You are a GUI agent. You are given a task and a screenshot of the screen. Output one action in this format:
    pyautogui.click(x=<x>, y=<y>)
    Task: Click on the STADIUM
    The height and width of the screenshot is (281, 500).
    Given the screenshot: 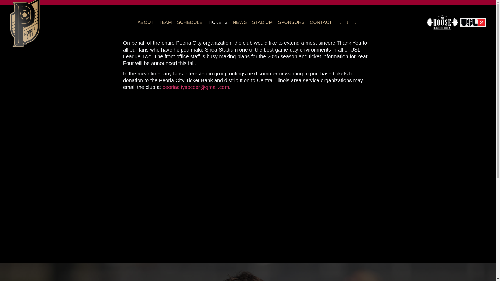 What is the action you would take?
    pyautogui.click(x=262, y=22)
    